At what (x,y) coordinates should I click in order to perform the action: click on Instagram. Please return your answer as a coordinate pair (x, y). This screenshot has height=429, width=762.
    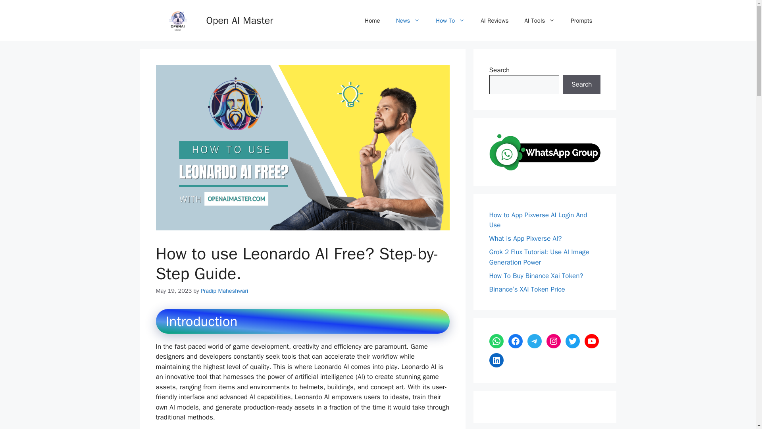
    Looking at the image, I should click on (553, 341).